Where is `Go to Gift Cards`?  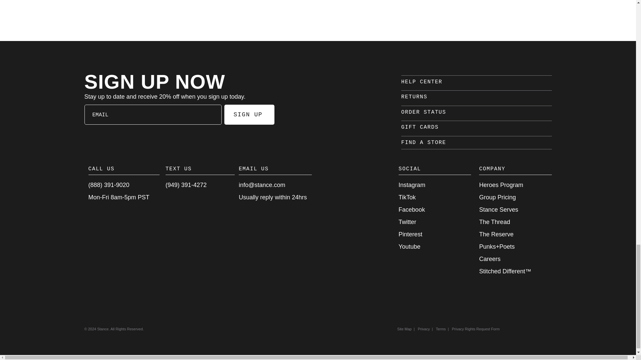
Go to Gift Cards is located at coordinates (420, 127).